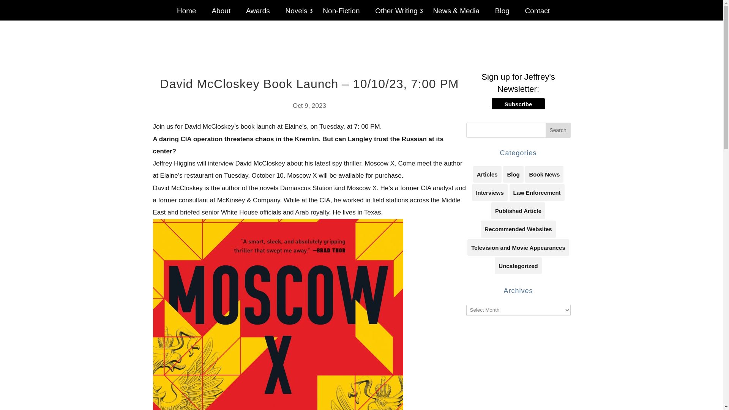 This screenshot has height=410, width=729. What do you see at coordinates (558, 130) in the screenshot?
I see `Search` at bounding box center [558, 130].